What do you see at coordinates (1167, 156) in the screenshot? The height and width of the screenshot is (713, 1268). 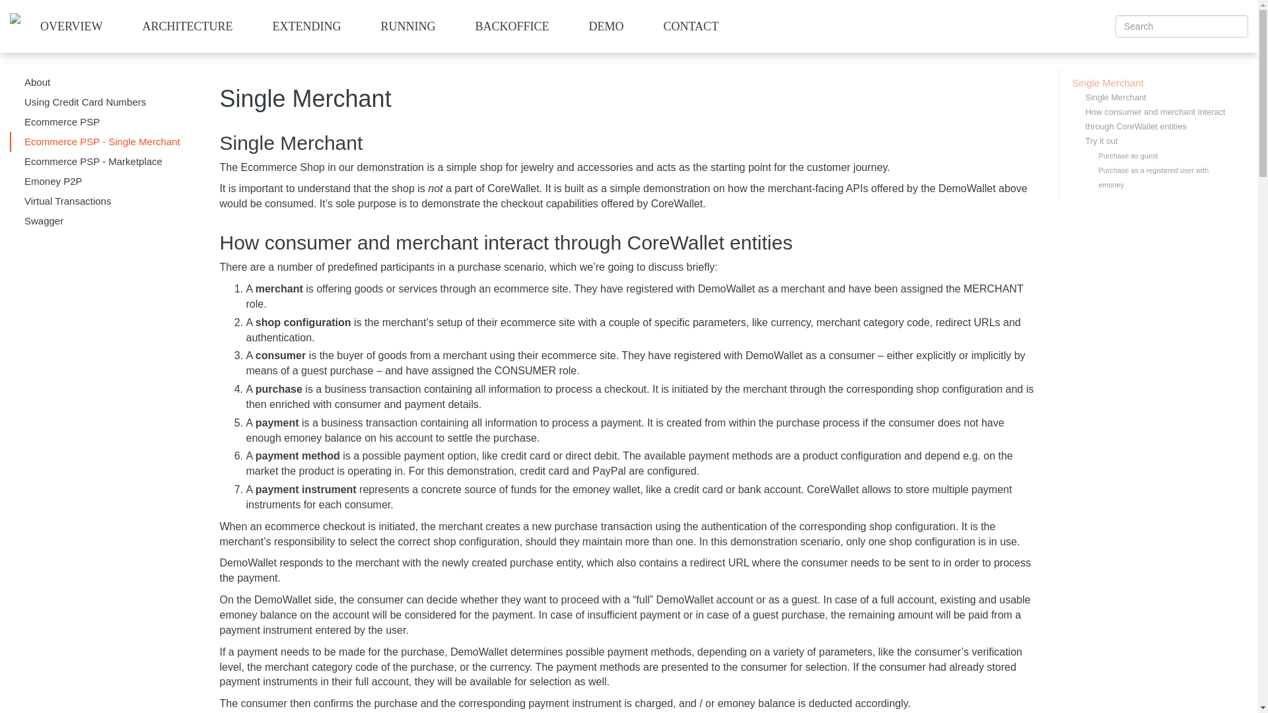 I see `Purchase as guest` at bounding box center [1167, 156].